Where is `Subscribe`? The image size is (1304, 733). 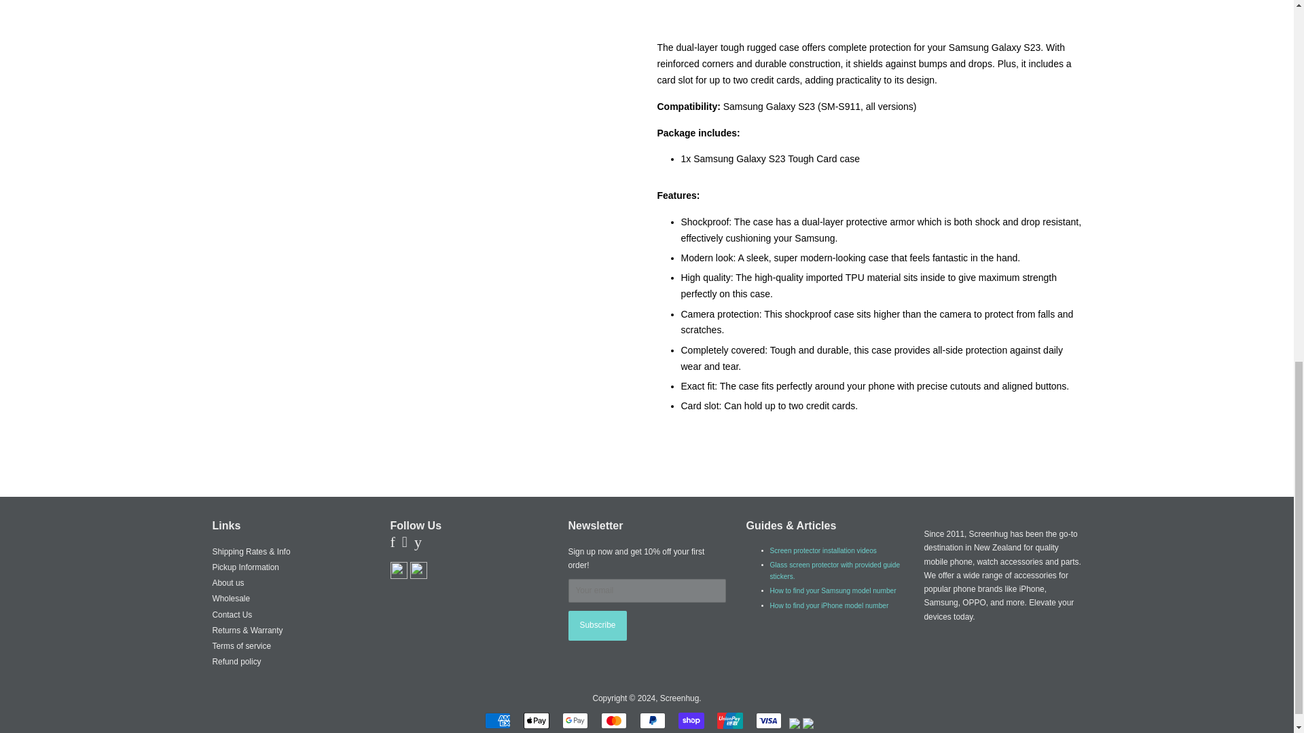 Subscribe is located at coordinates (597, 625).